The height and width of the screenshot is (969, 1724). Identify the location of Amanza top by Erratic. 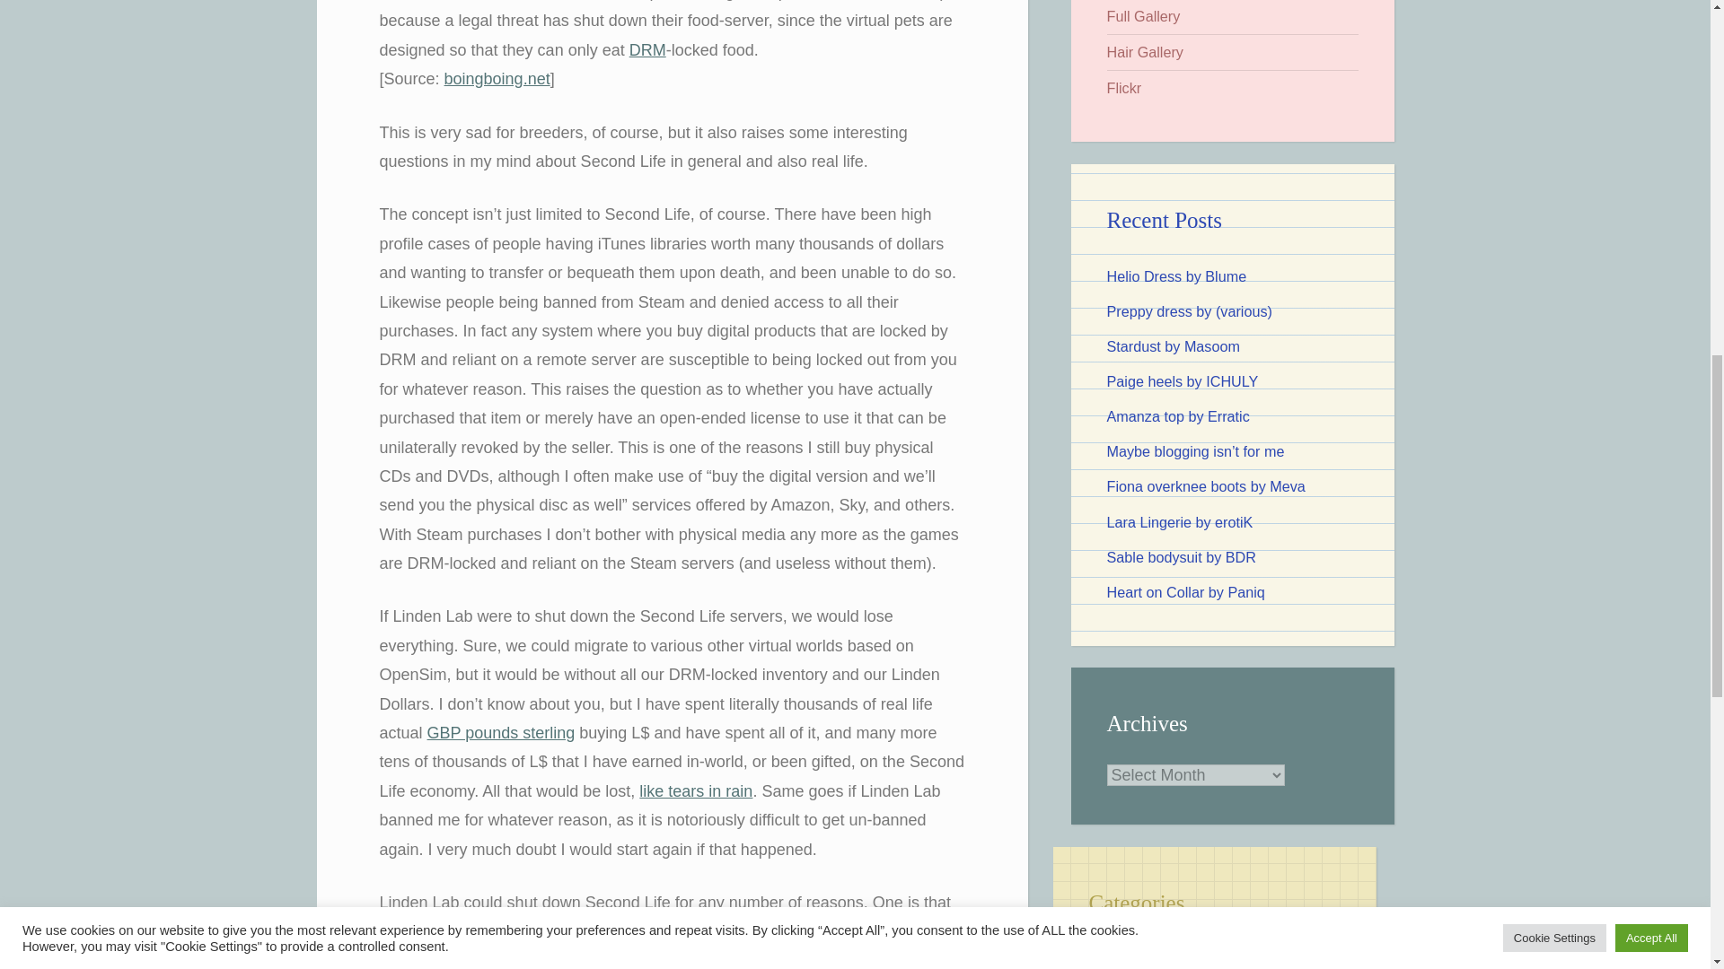
(1177, 416).